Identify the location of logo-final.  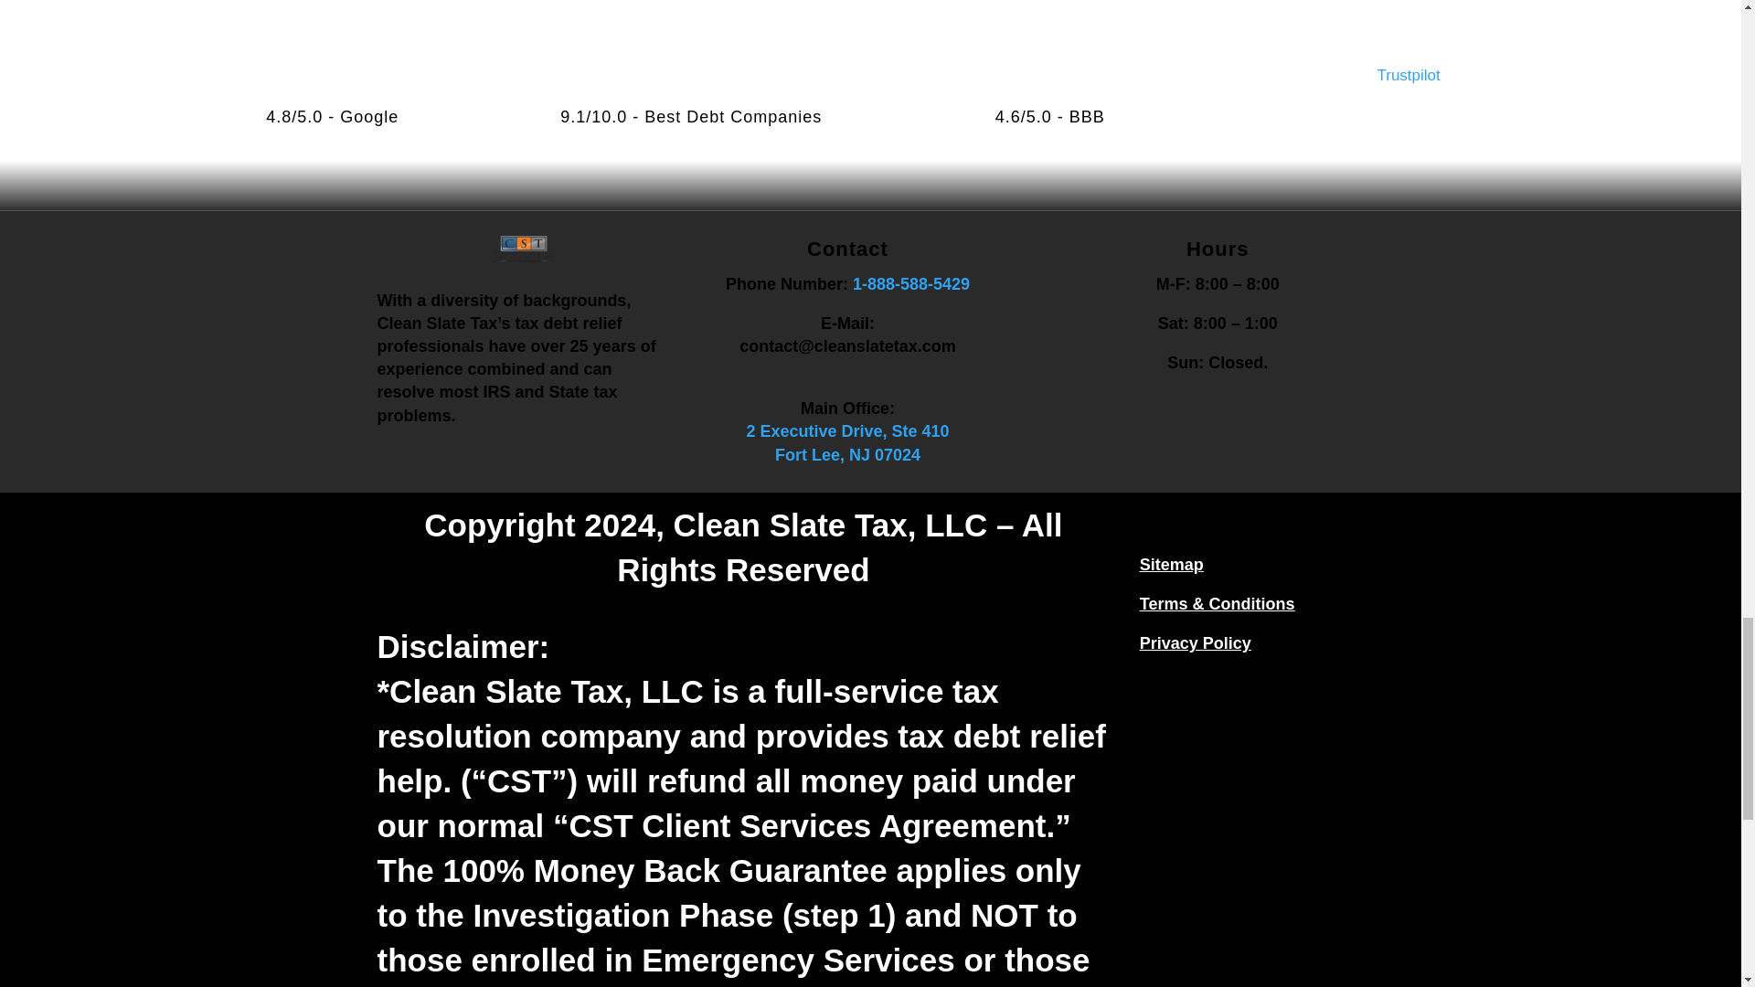
(523, 257).